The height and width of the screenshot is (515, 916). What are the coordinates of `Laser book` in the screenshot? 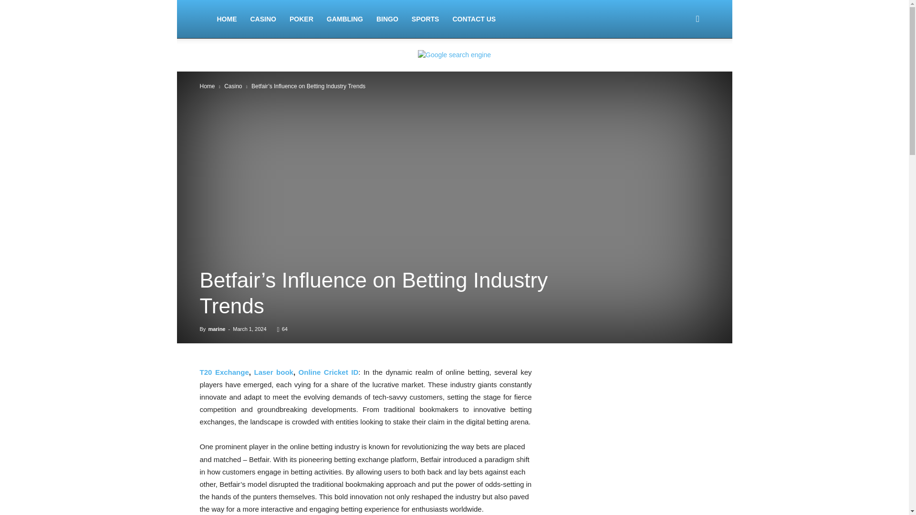 It's located at (273, 372).